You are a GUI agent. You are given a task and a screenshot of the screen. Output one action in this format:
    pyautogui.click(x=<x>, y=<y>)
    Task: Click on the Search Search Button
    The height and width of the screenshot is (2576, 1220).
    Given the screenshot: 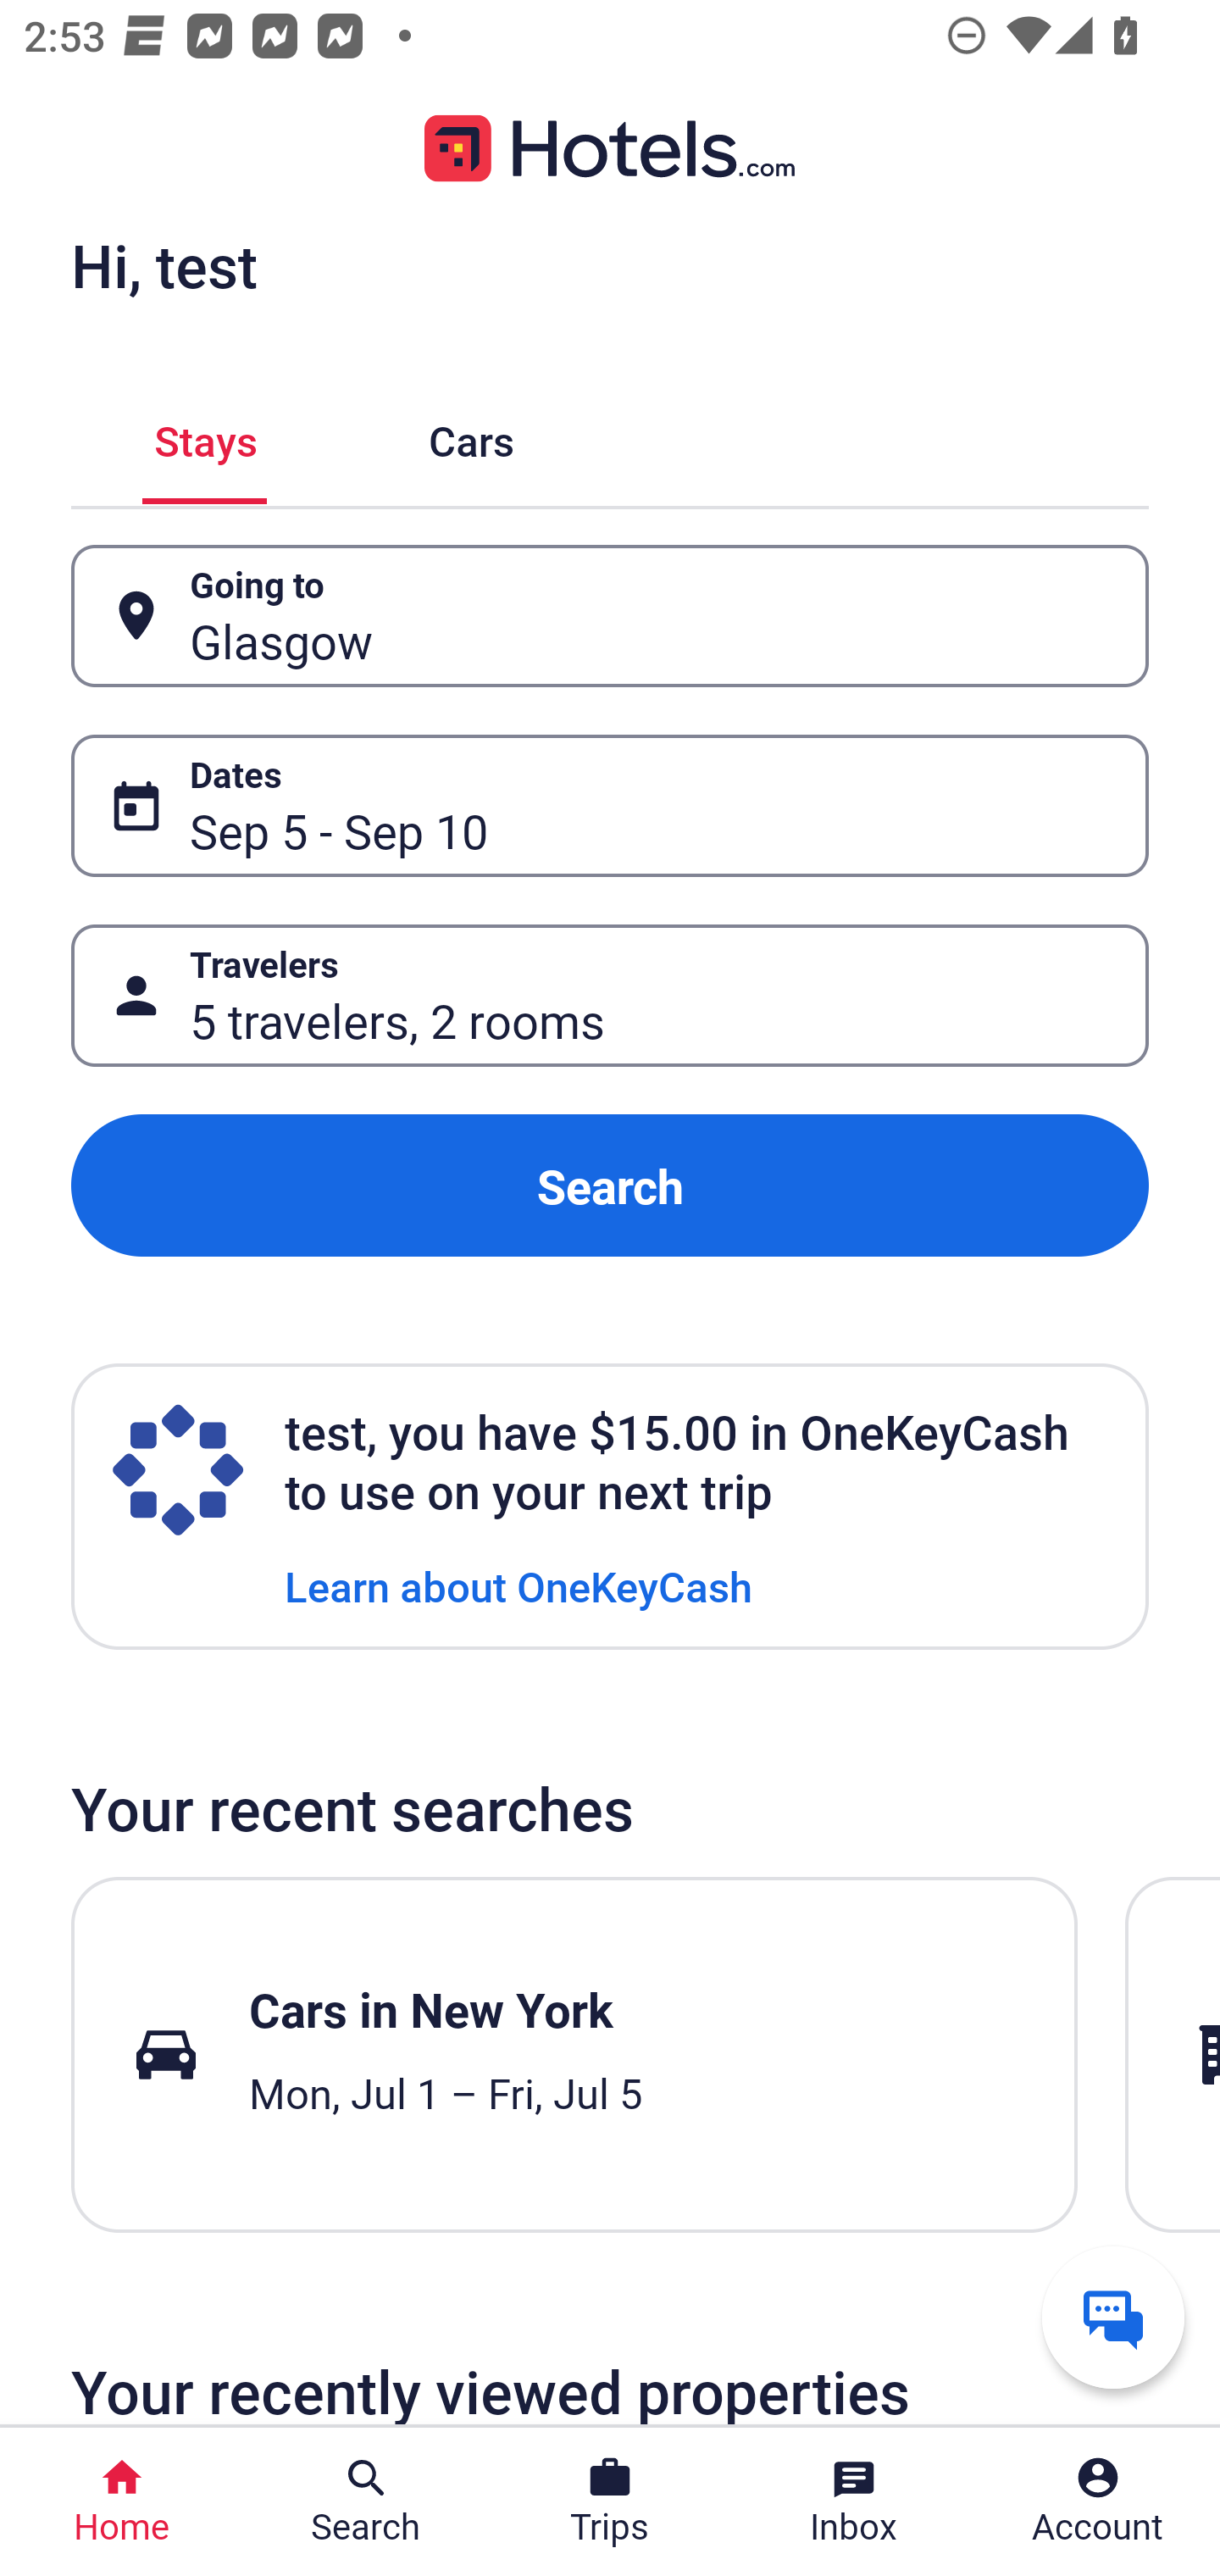 What is the action you would take?
    pyautogui.click(x=366, y=2501)
    